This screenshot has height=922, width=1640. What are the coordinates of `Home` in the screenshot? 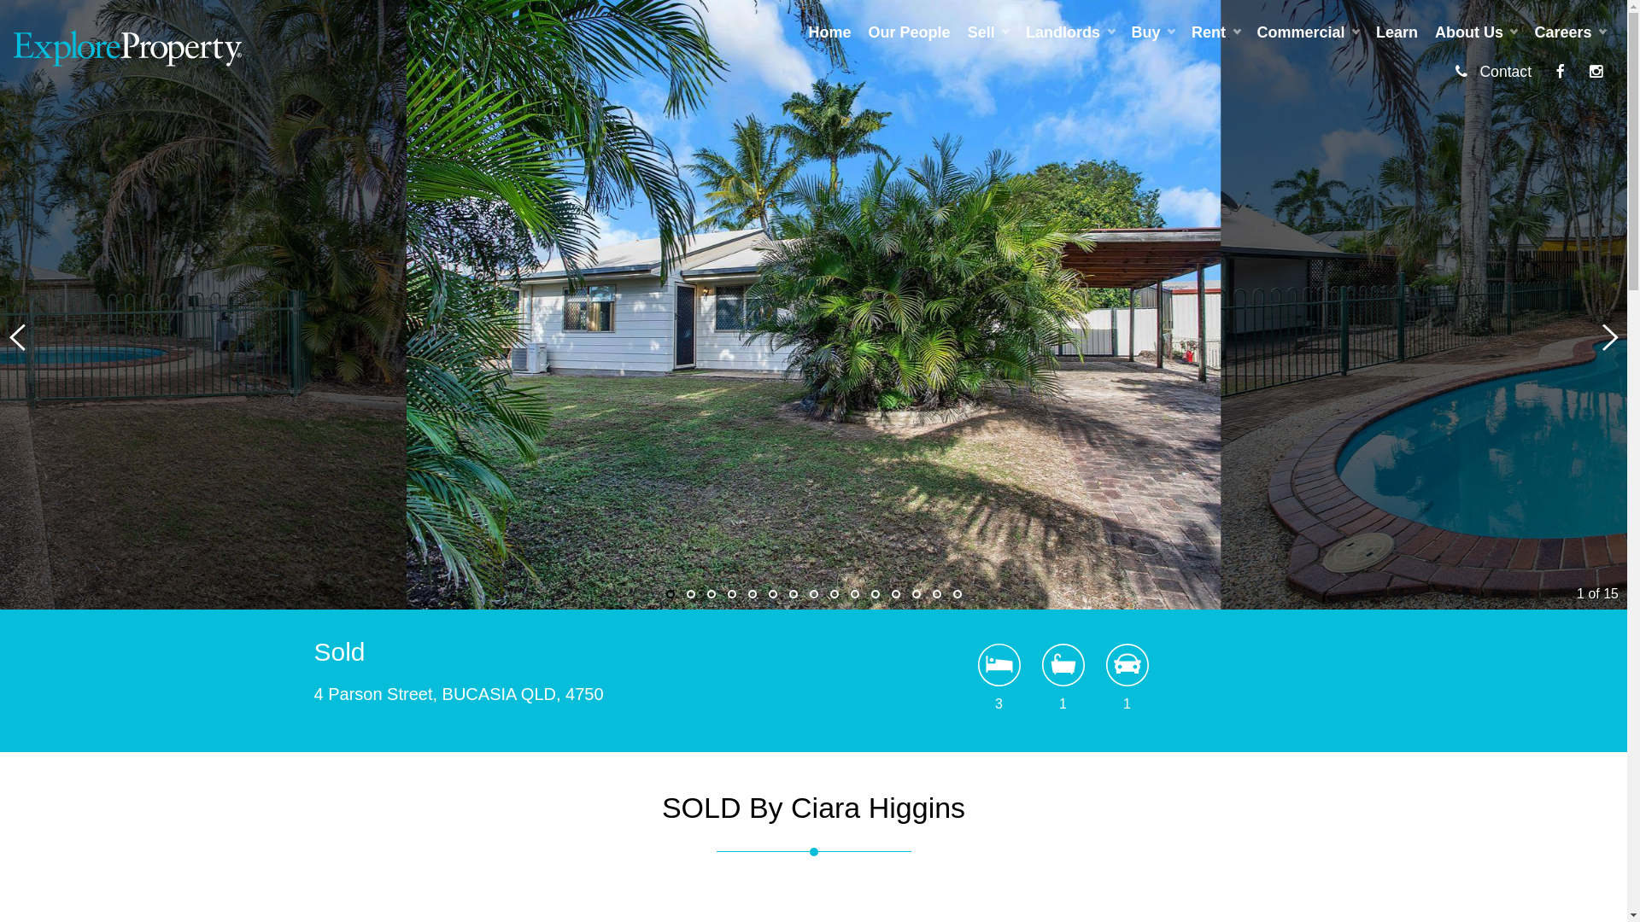 It's located at (830, 32).